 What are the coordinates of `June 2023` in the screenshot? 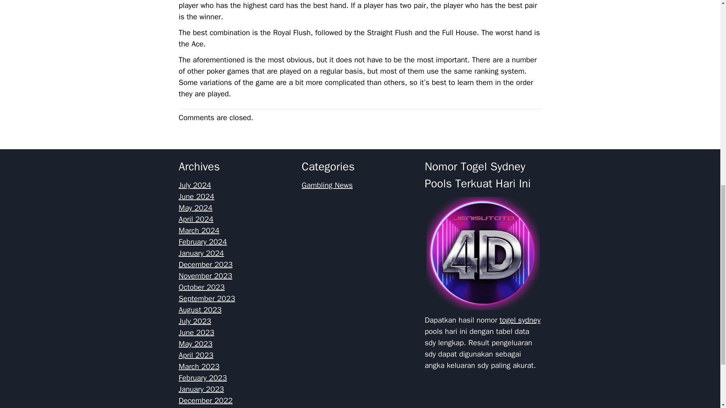 It's located at (196, 332).